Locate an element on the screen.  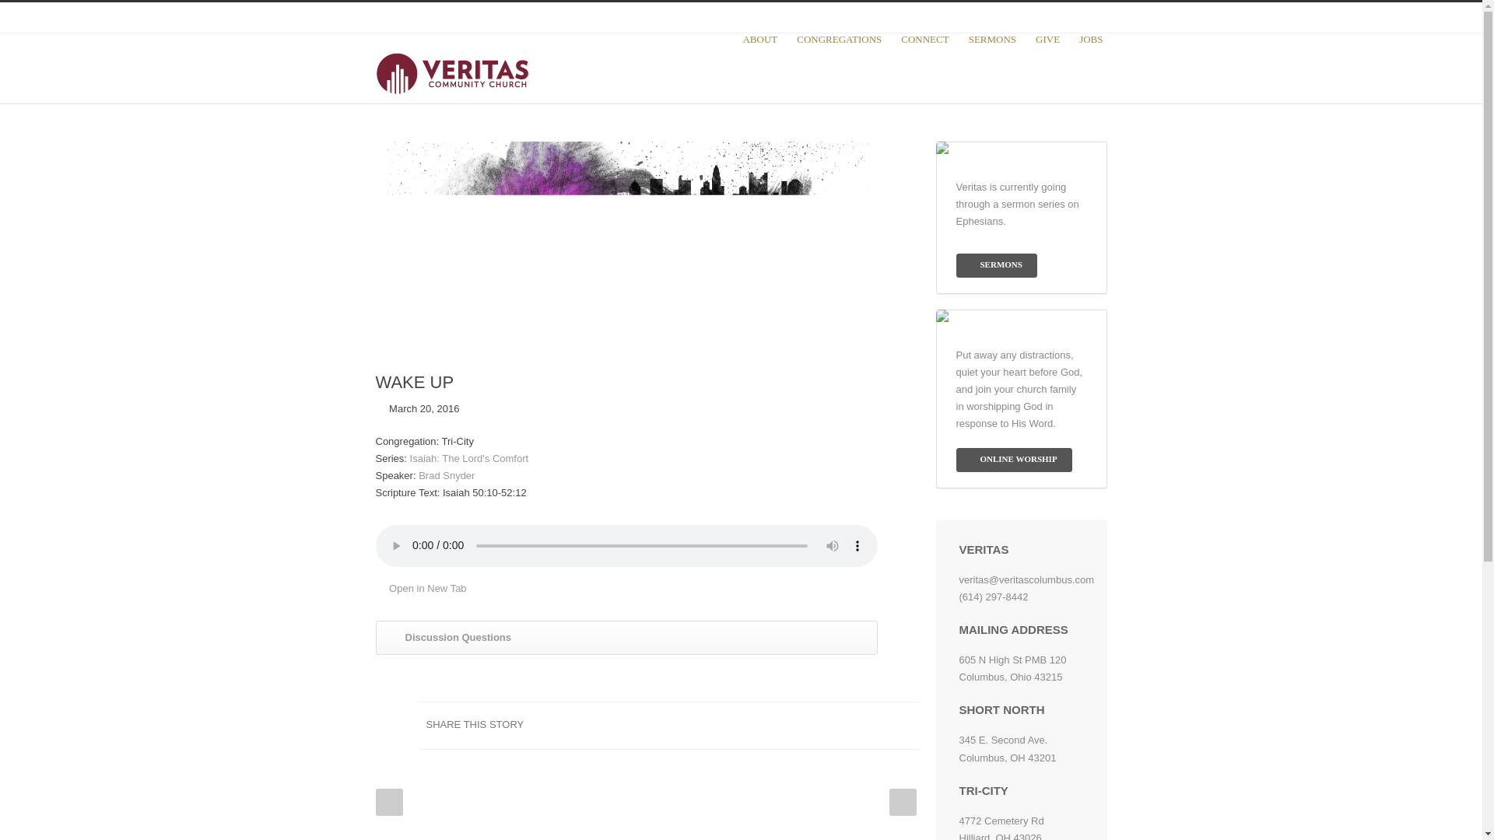
Twitter is located at coordinates (997, 18).